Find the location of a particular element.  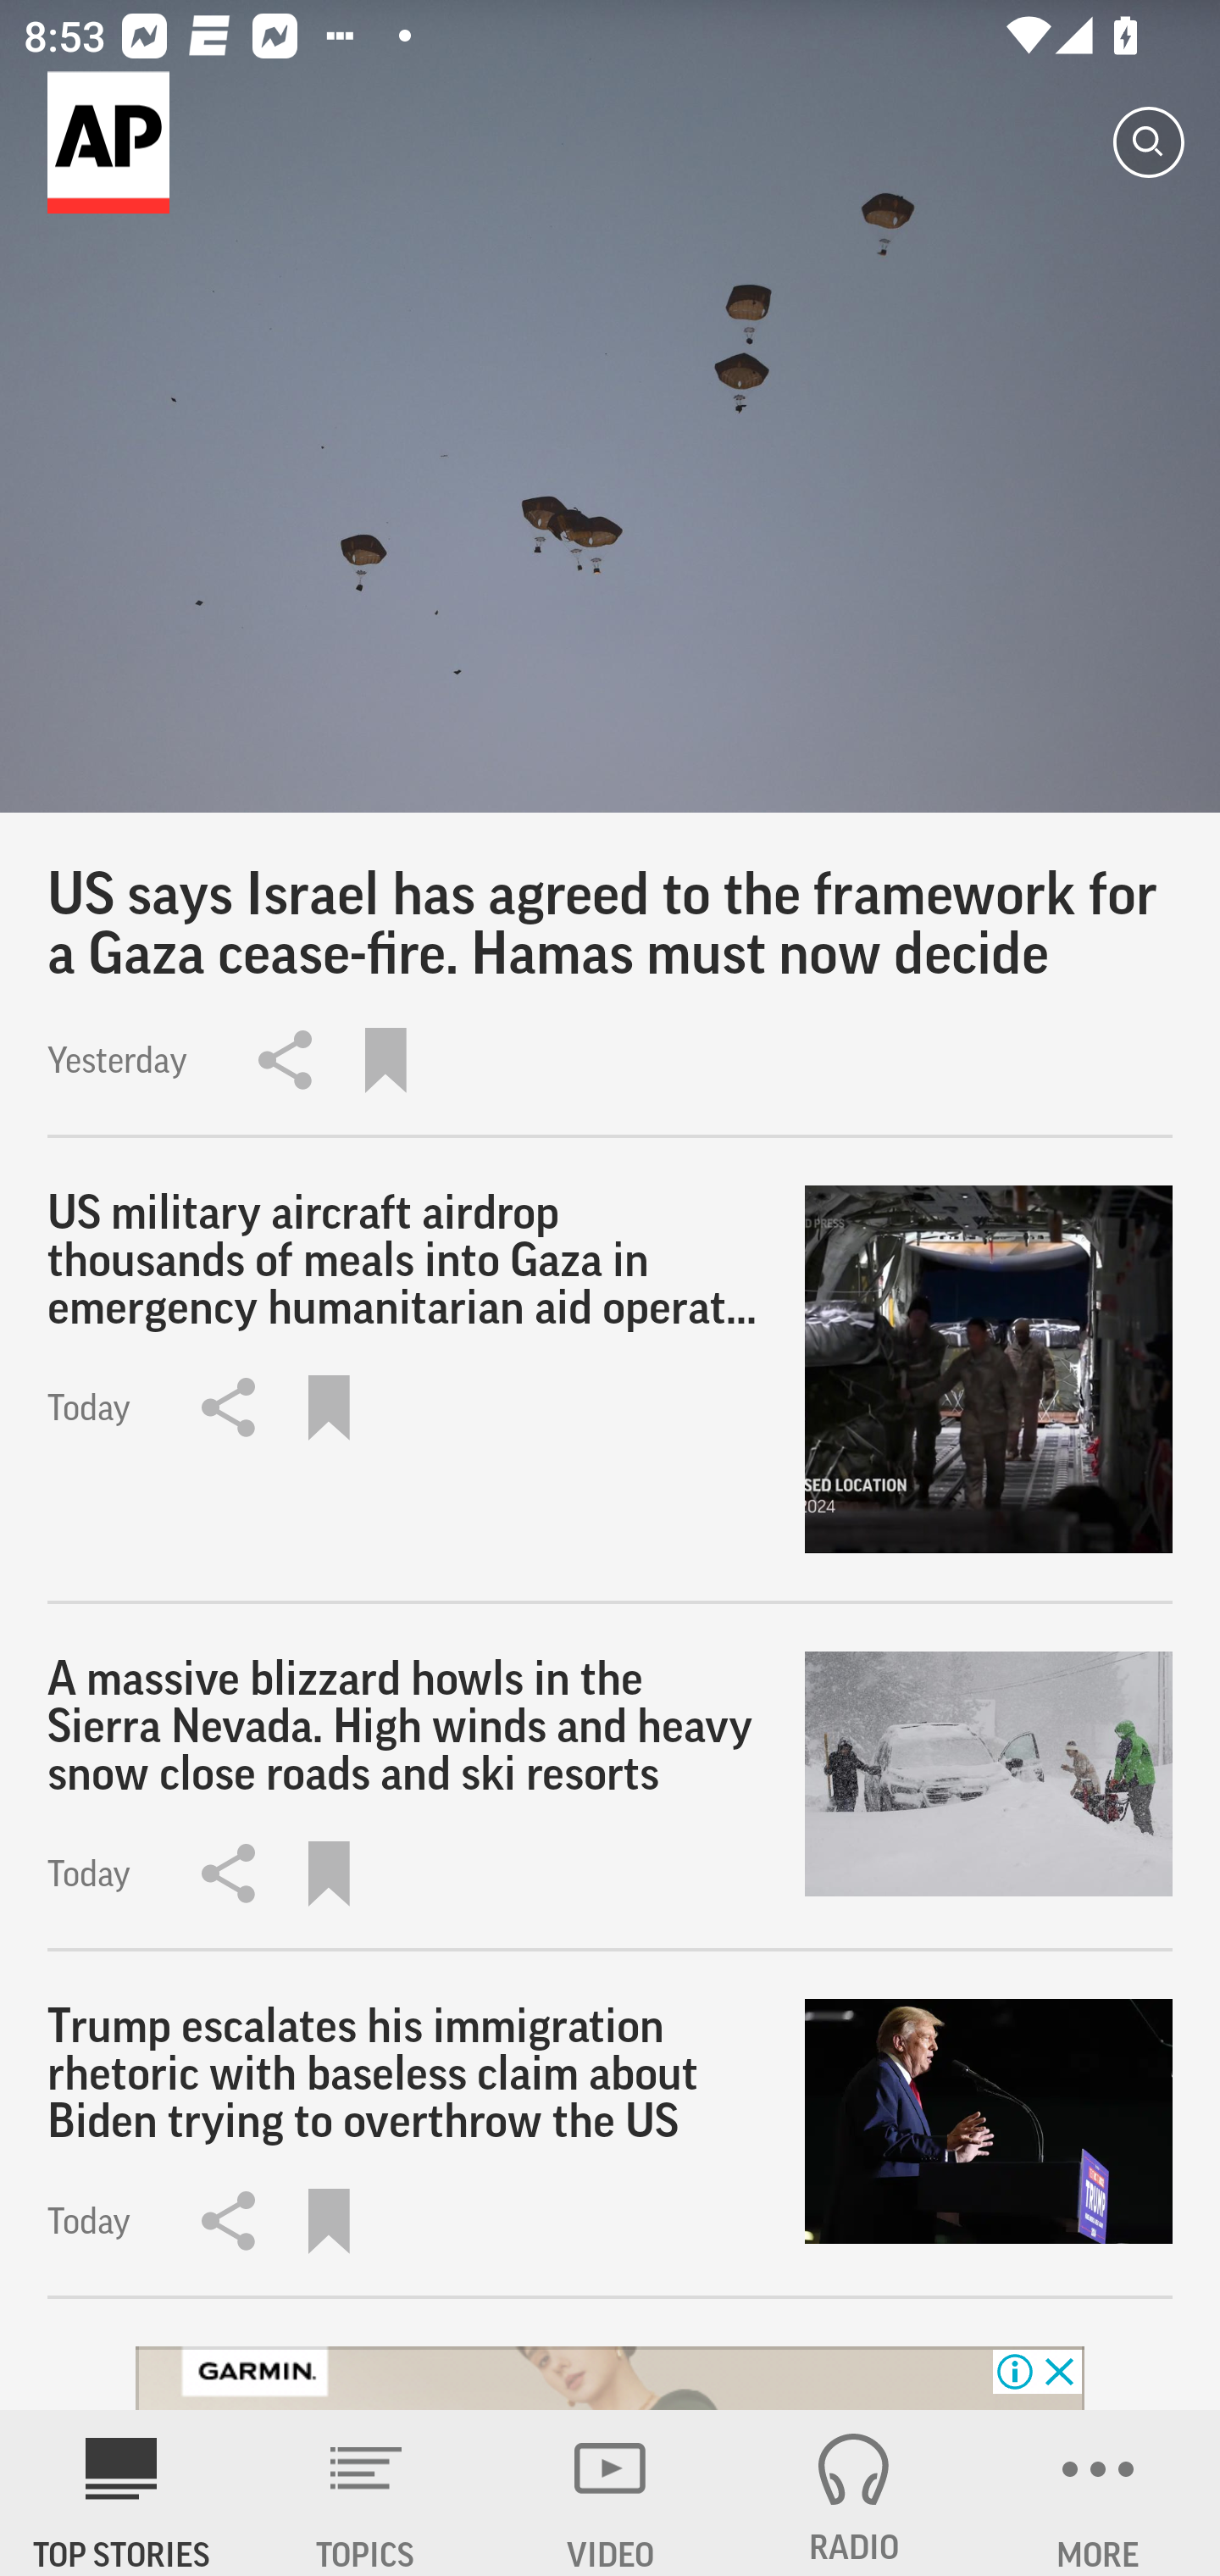

RADIO is located at coordinates (854, 2493).